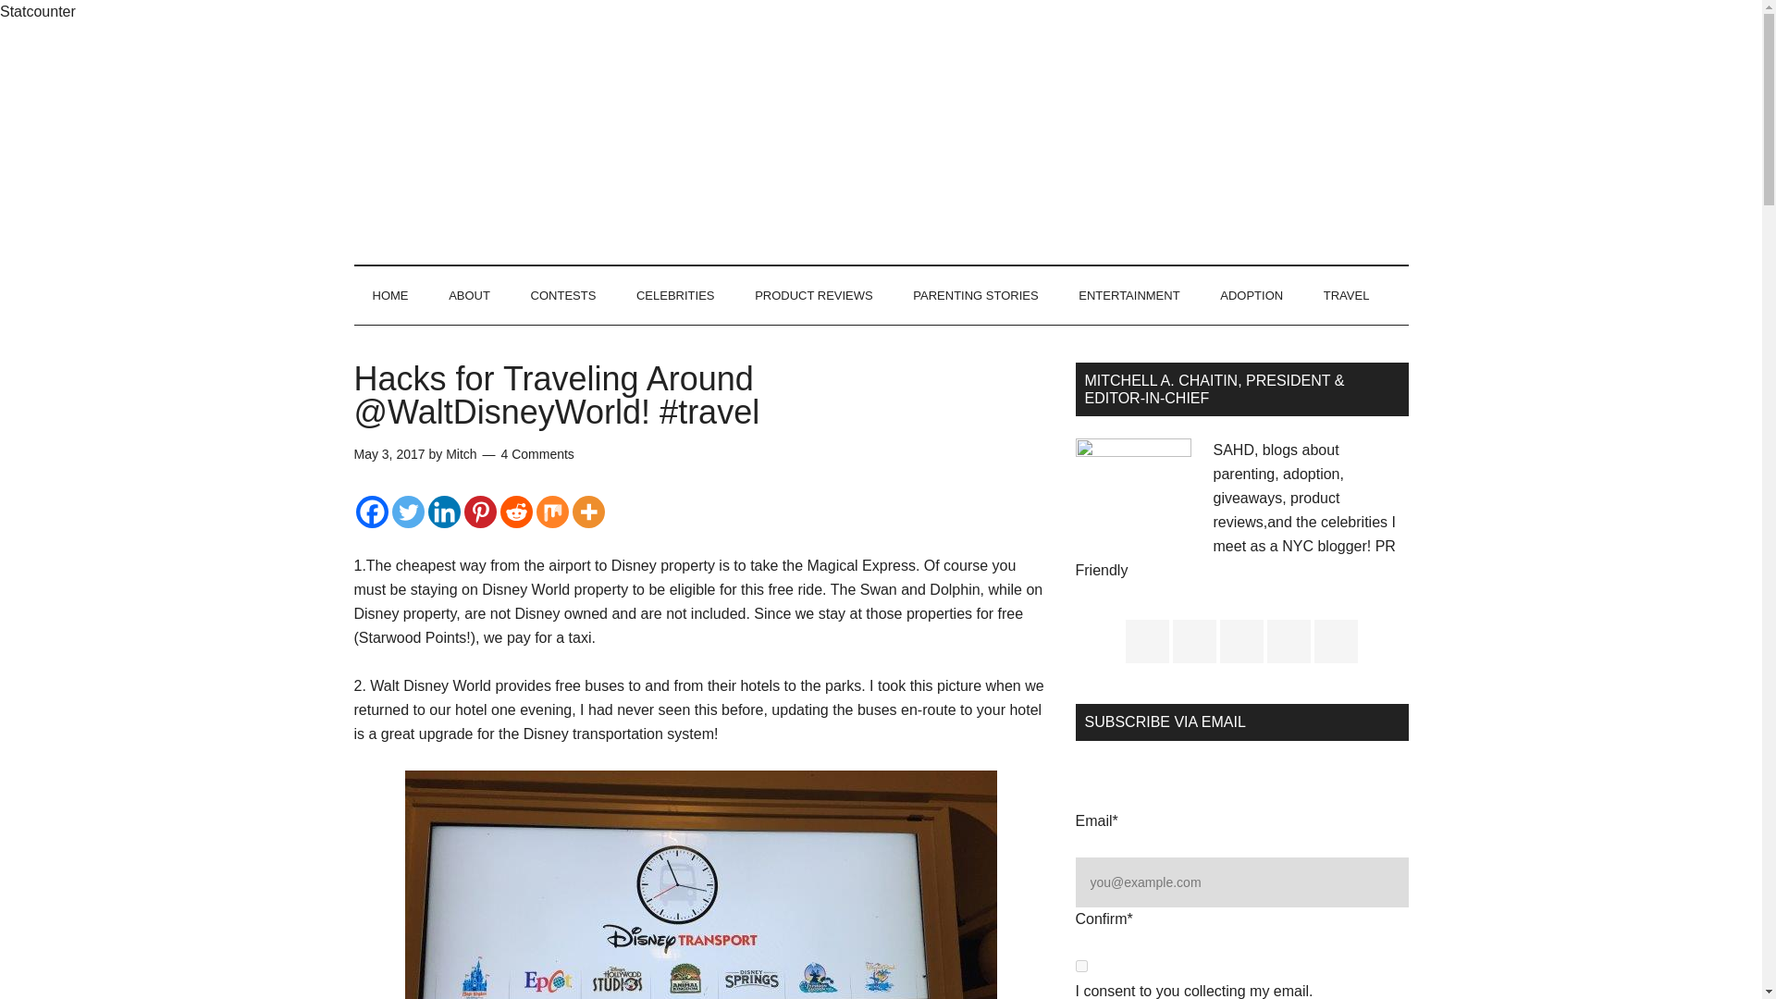 The height and width of the screenshot is (999, 1776). What do you see at coordinates (1347, 296) in the screenshot?
I see `TRAVEL` at bounding box center [1347, 296].